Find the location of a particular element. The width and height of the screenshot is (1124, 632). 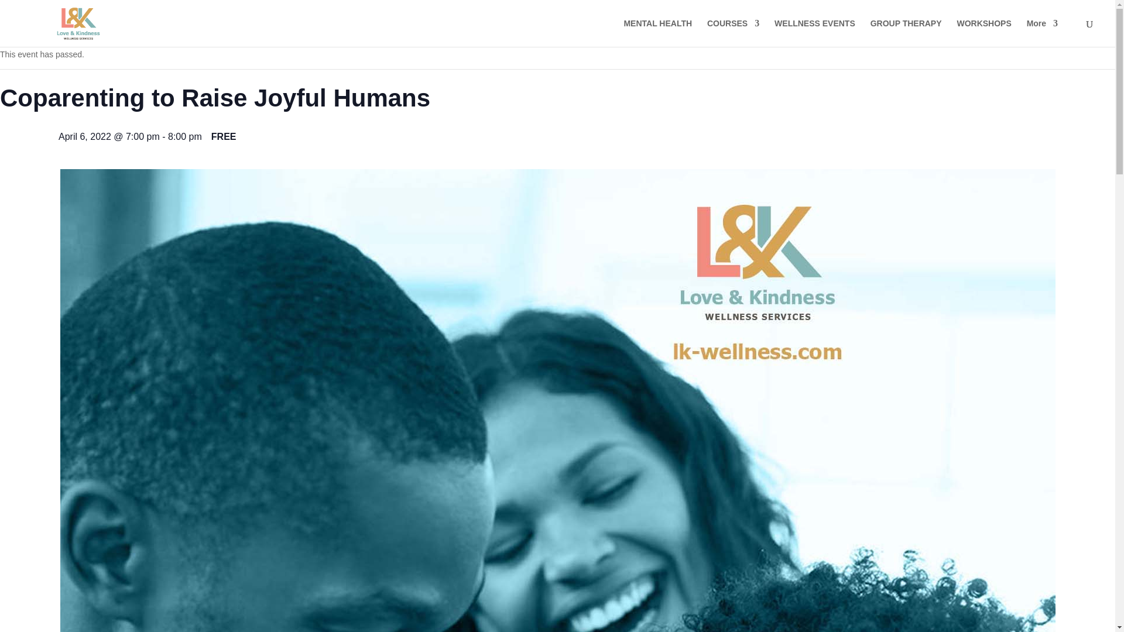

GROUP THERAPY is located at coordinates (906, 33).